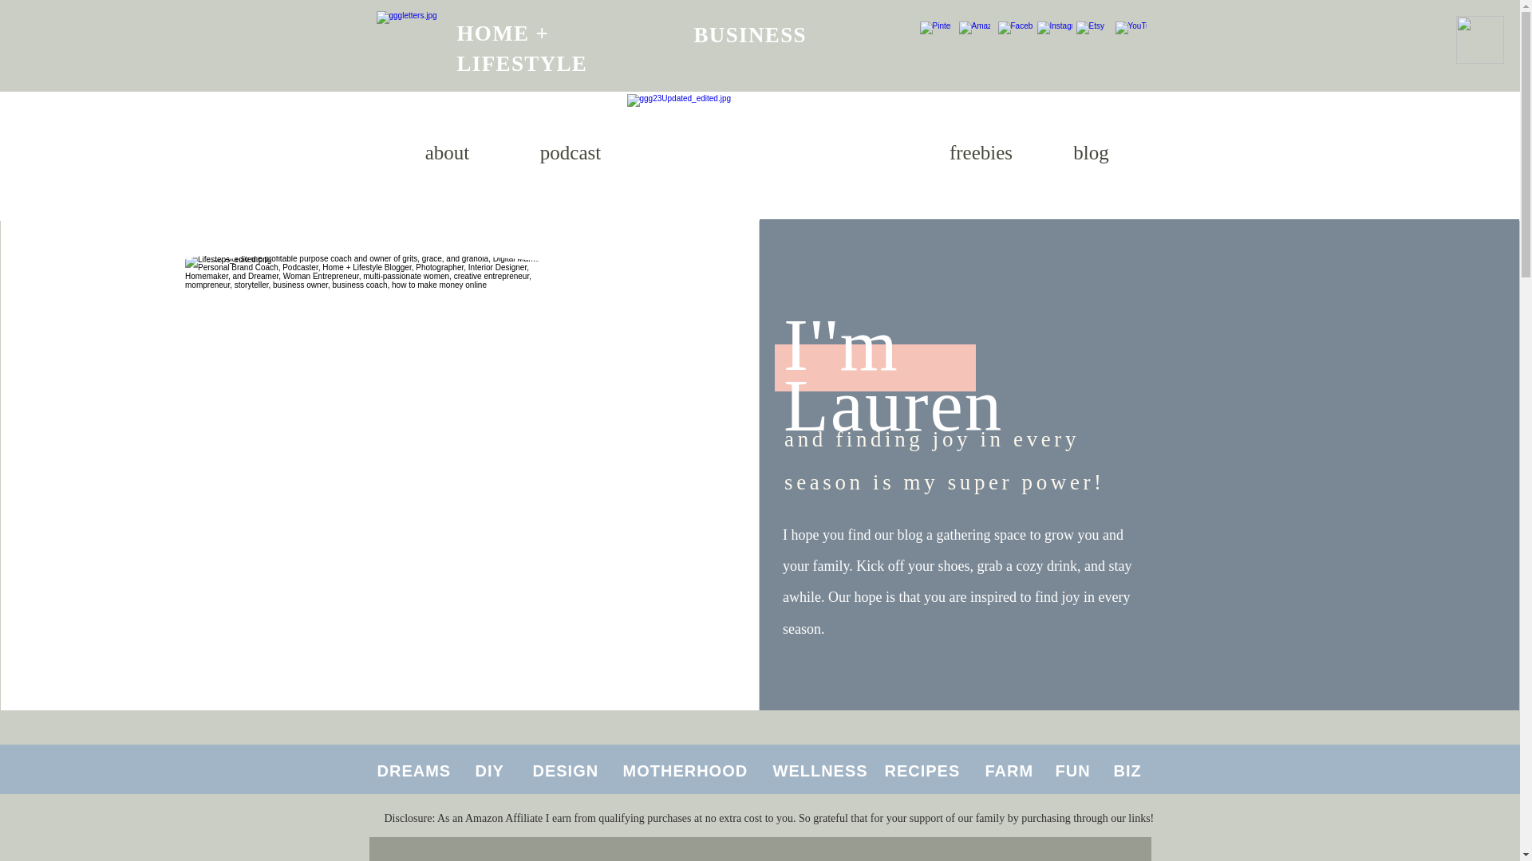 The image size is (1532, 861). I want to click on RECIPES, so click(922, 770).